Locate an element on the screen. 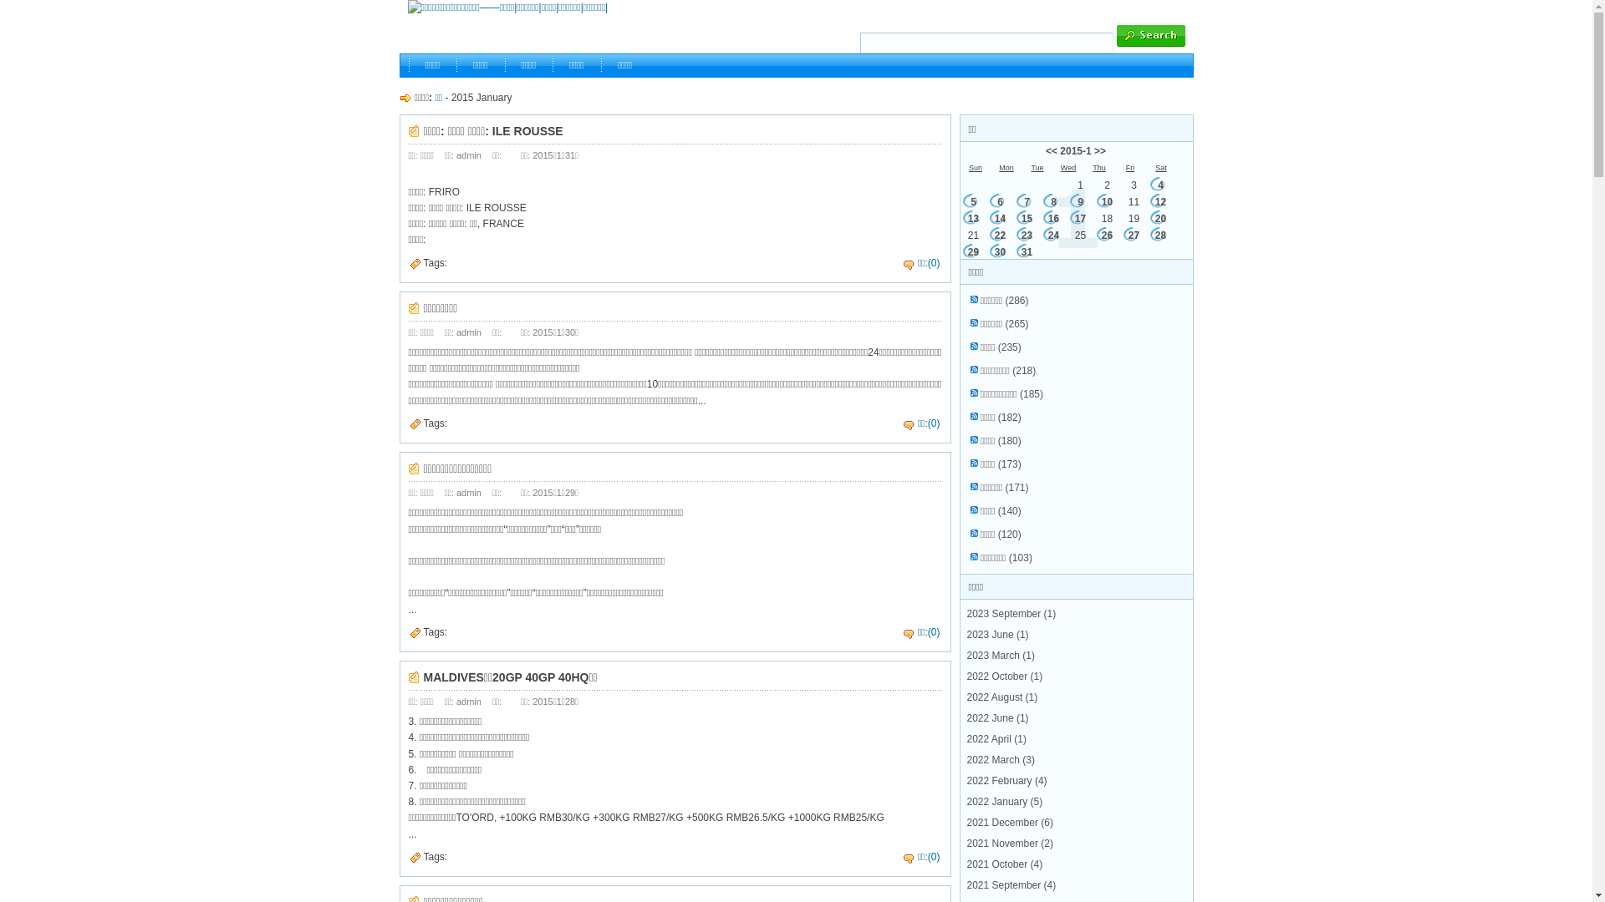  2021 September (4) is located at coordinates (1011, 885).